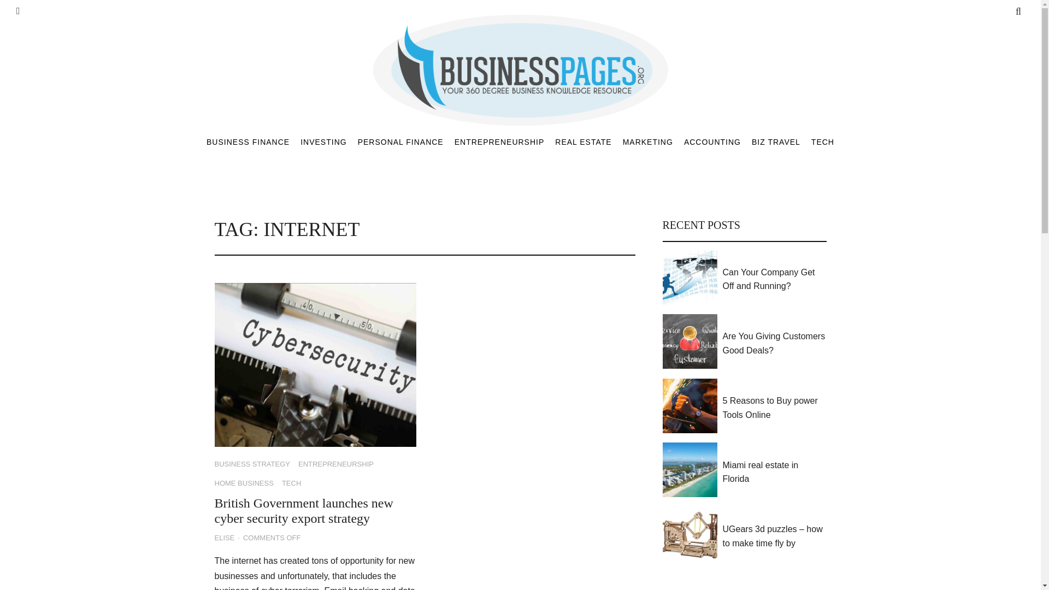 Image resolution: width=1049 pixels, height=590 pixels. I want to click on Miami real estate in Florida, so click(774, 472).